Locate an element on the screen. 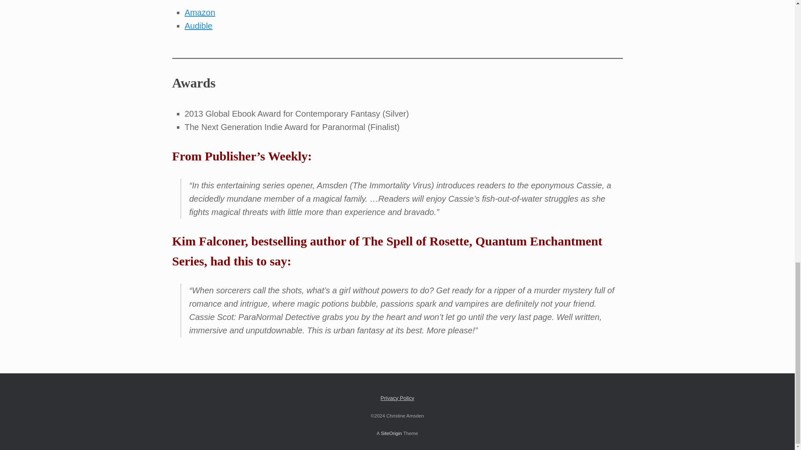 This screenshot has height=450, width=801. Privacy Policy is located at coordinates (397, 398).